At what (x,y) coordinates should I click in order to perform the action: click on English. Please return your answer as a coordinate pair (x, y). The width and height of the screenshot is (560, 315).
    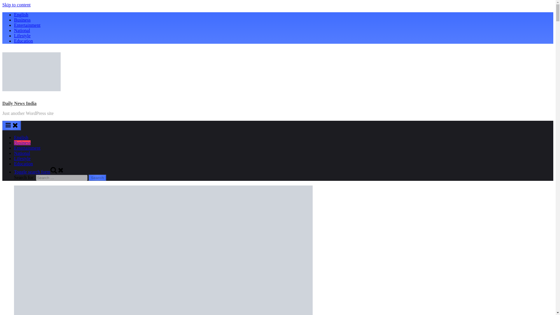
    Looking at the image, I should click on (21, 137).